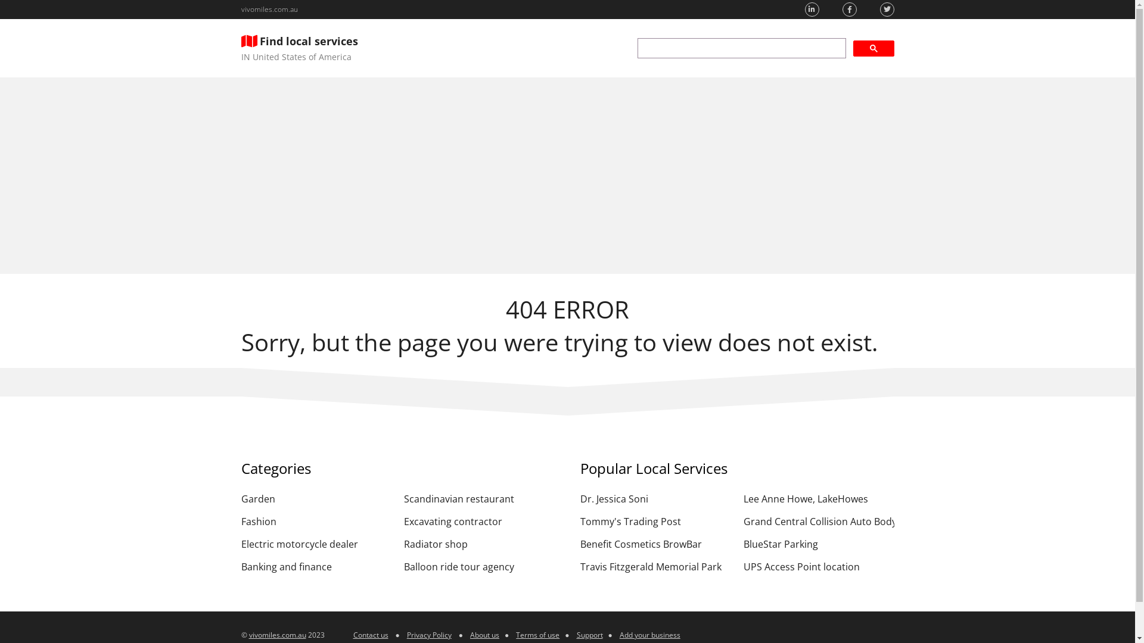  I want to click on vivomiles.com.au, so click(269, 10).